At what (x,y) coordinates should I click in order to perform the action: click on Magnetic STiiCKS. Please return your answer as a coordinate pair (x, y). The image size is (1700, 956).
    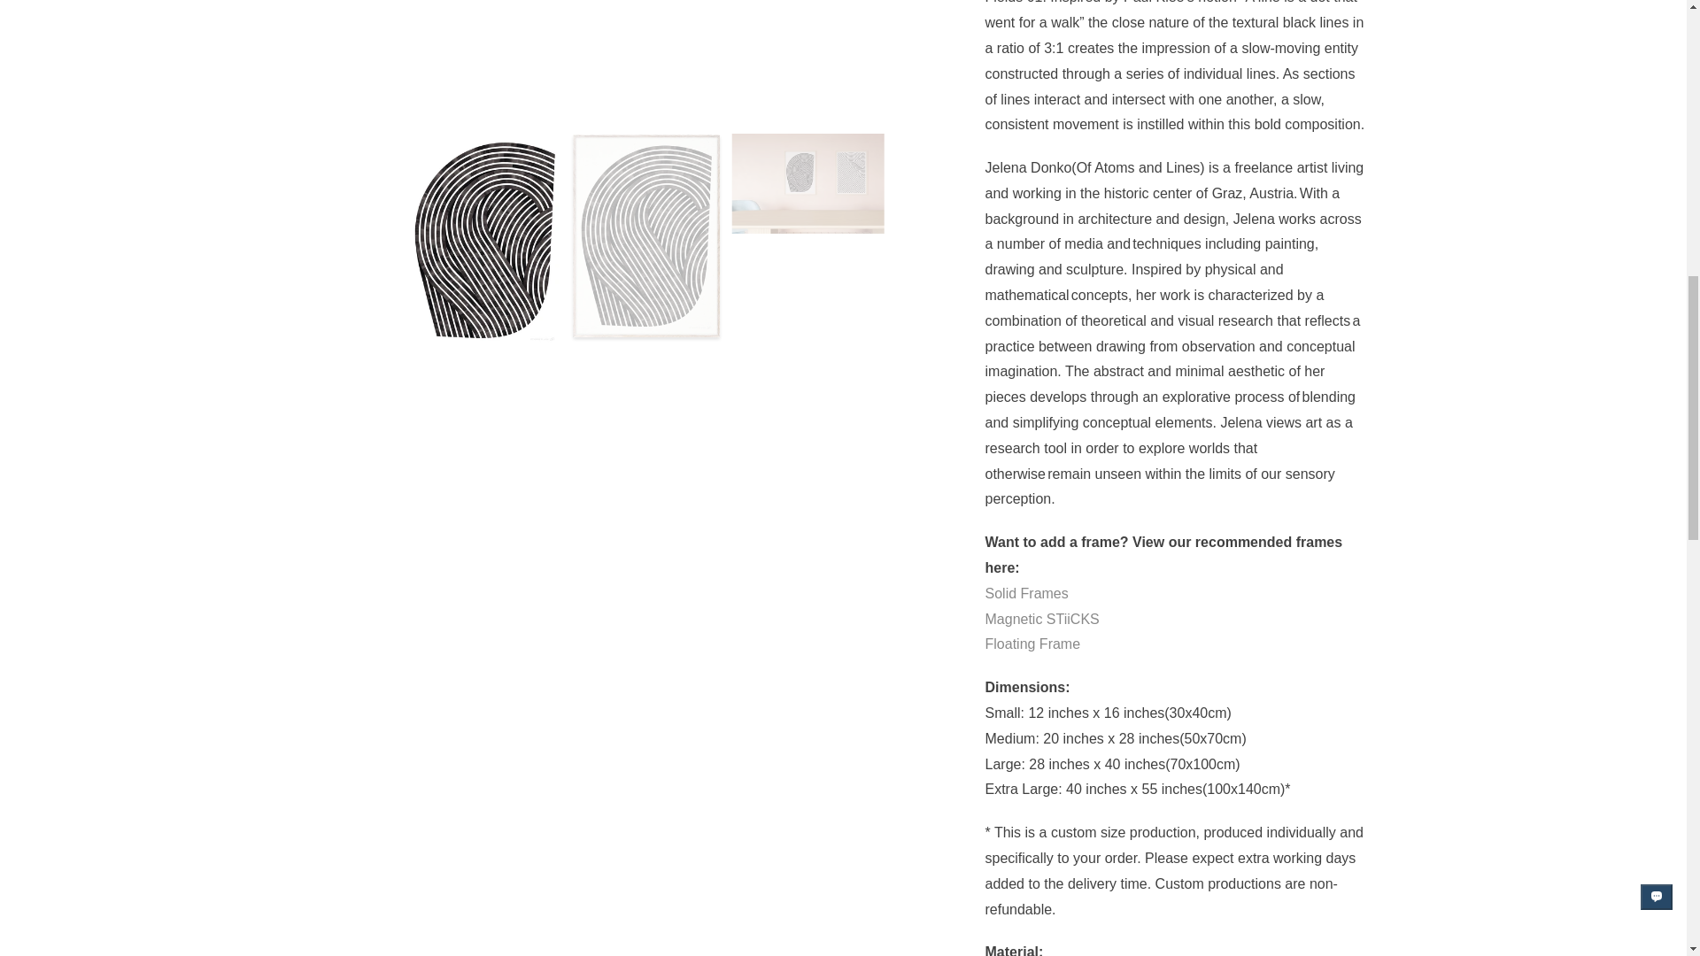
    Looking at the image, I should click on (1041, 620).